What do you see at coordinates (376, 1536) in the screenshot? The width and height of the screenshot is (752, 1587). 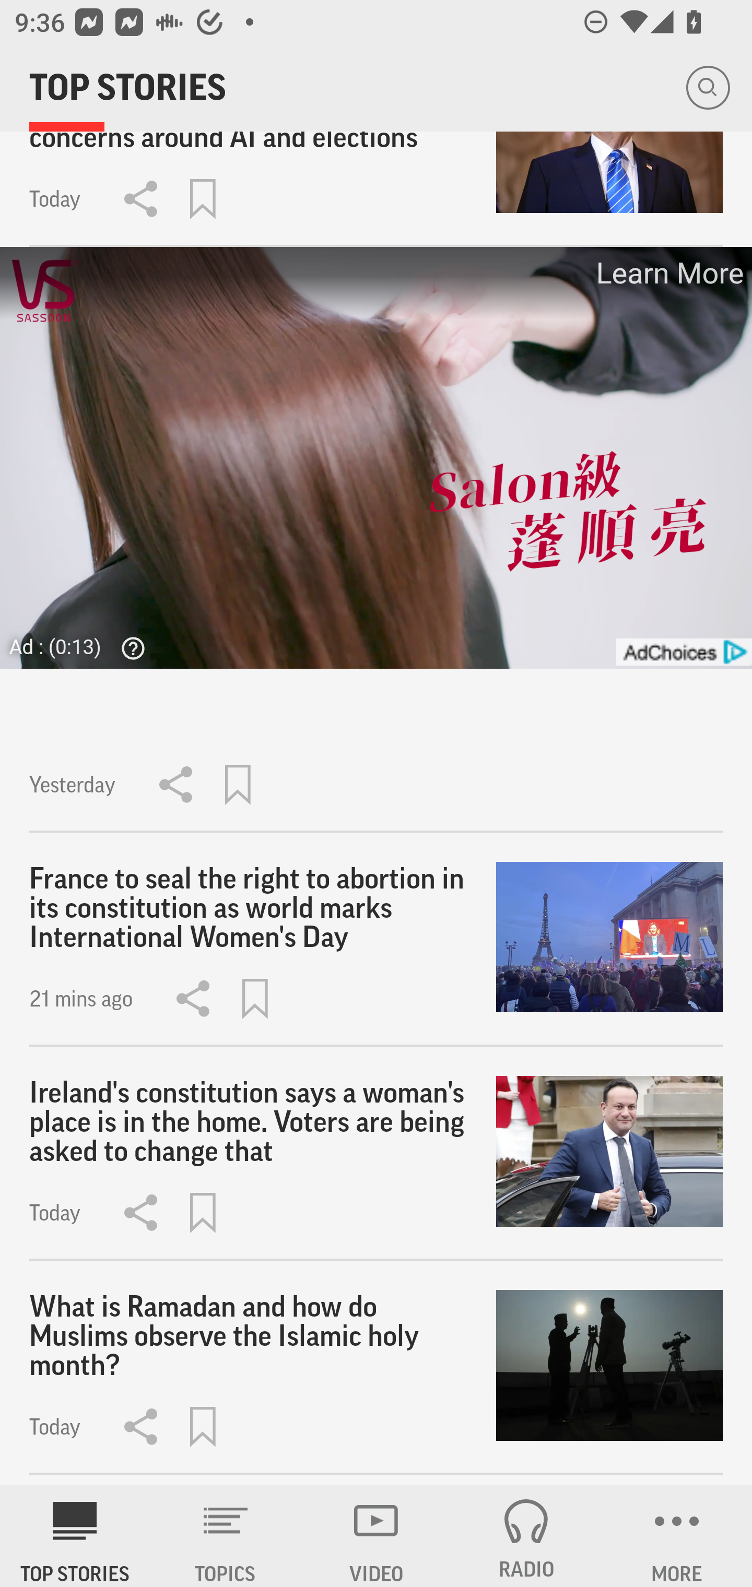 I see `VIDEO` at bounding box center [376, 1536].